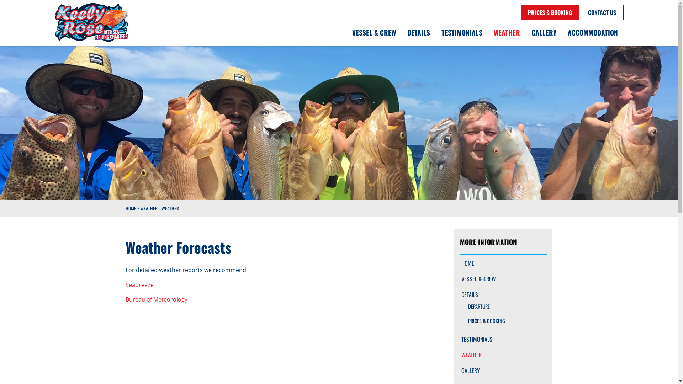 The image size is (683, 384). What do you see at coordinates (503, 370) in the screenshot?
I see `GALLERY` at bounding box center [503, 370].